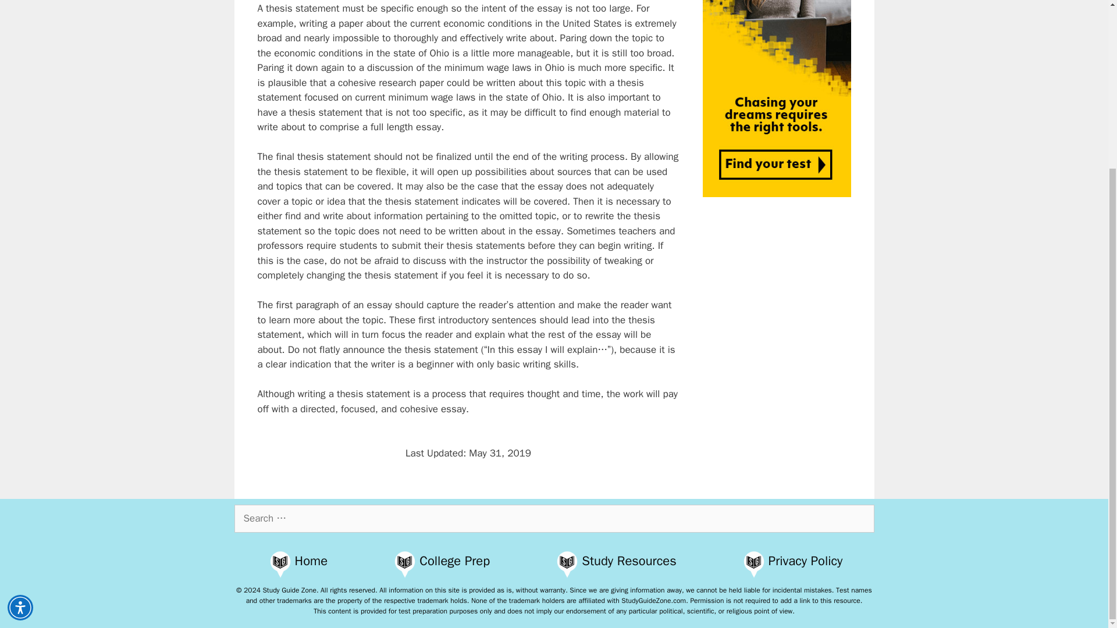  Describe the element at coordinates (628, 561) in the screenshot. I see `Study Resources` at that location.